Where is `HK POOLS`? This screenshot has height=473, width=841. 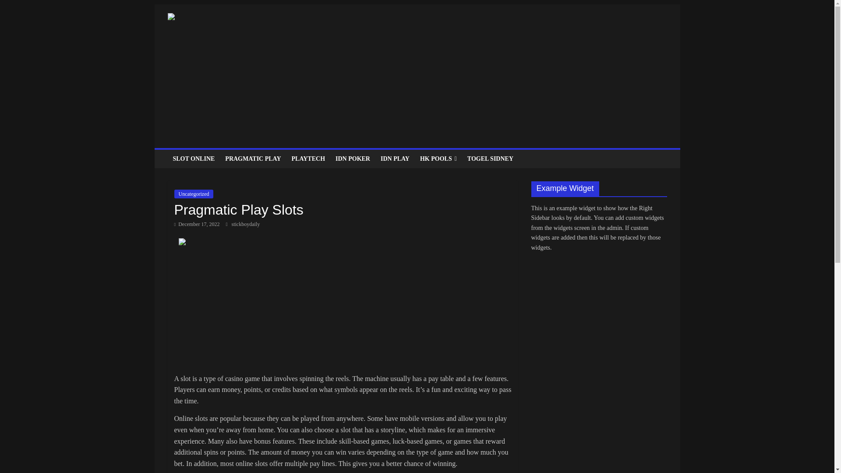
HK POOLS is located at coordinates (438, 159).